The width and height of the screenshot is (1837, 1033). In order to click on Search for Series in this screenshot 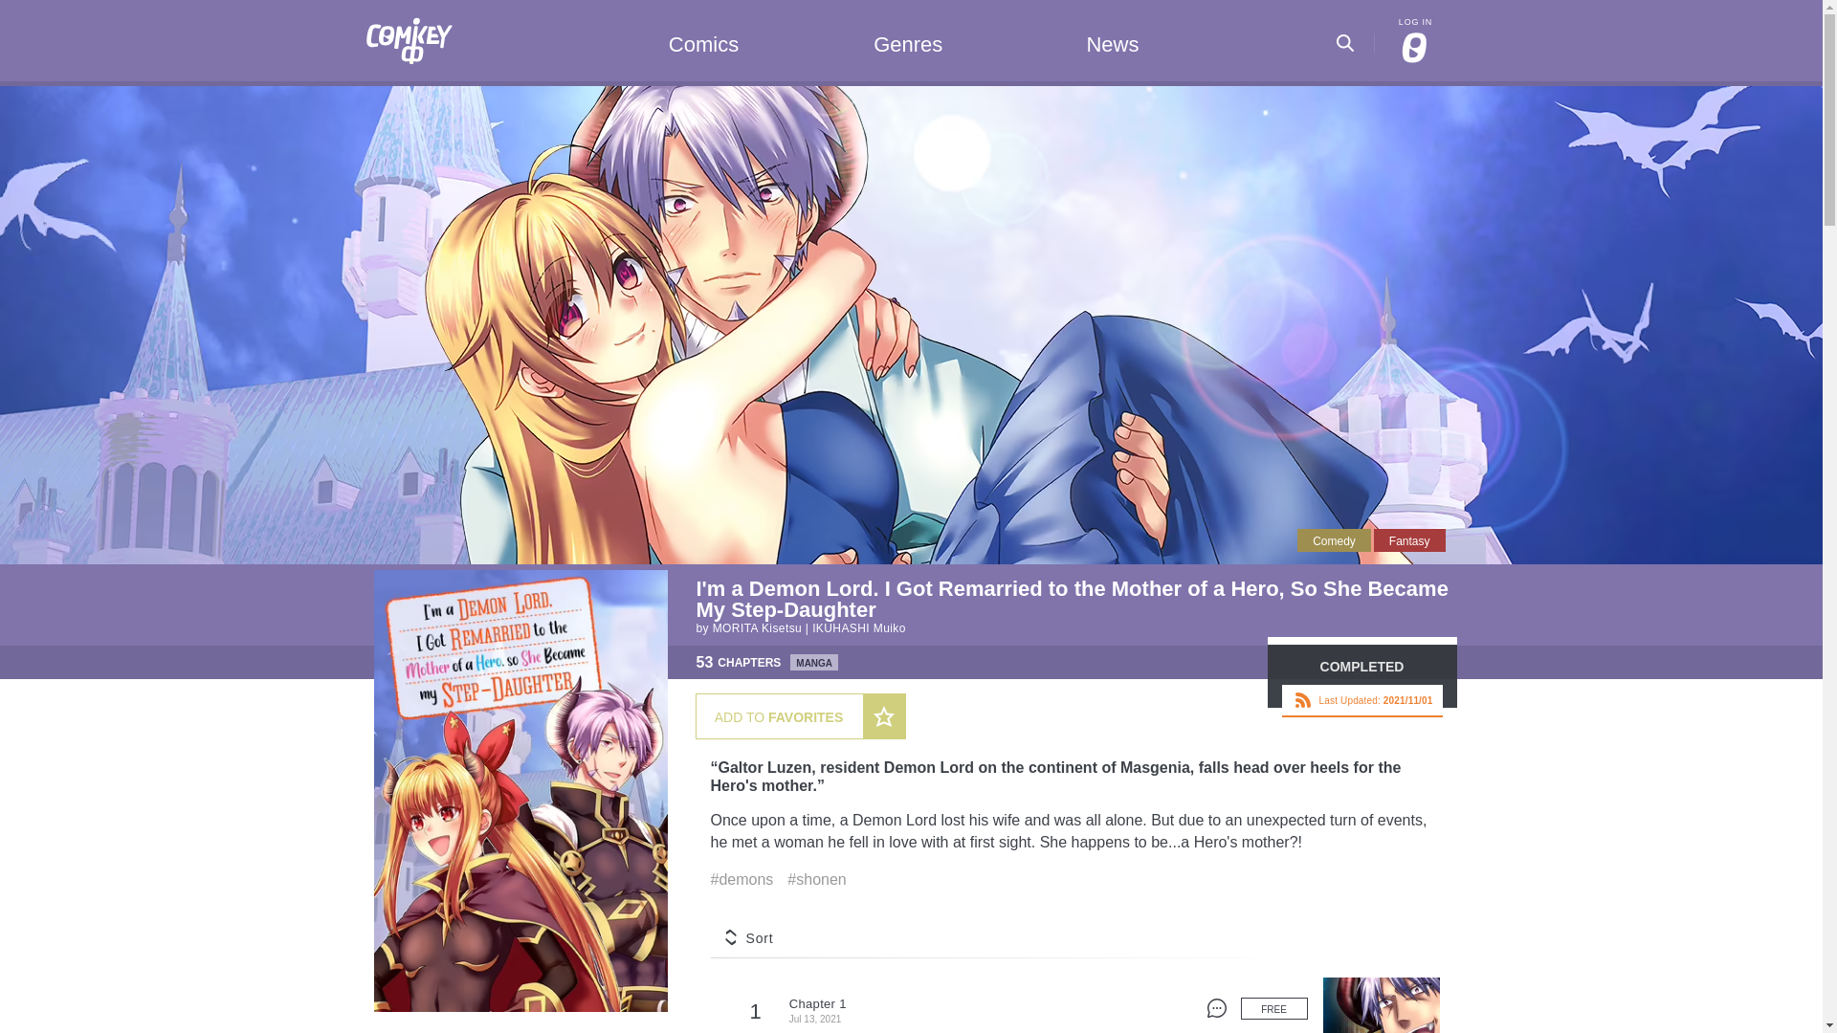, I will do `click(1345, 36)`.